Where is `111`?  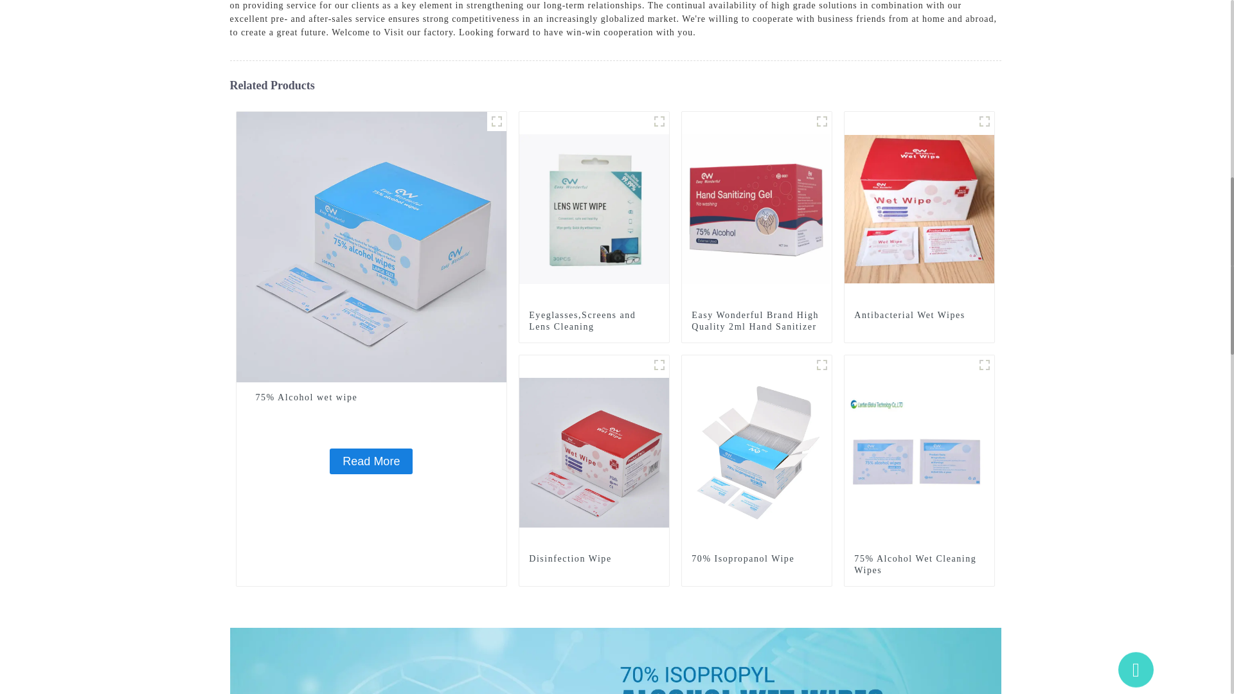 111 is located at coordinates (821, 121).